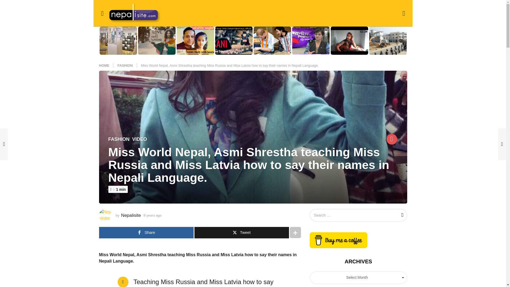 This screenshot has height=287, width=510. Describe the element at coordinates (391, 139) in the screenshot. I see `Trending` at that location.